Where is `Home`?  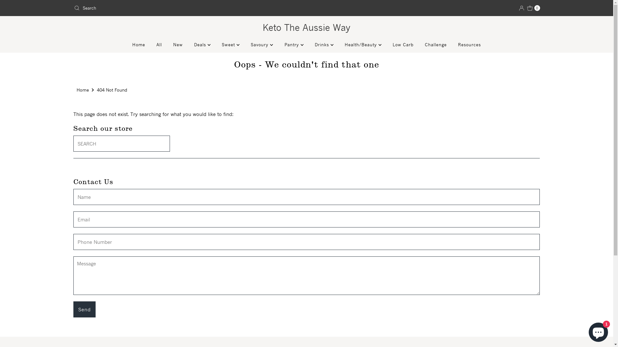
Home is located at coordinates (139, 45).